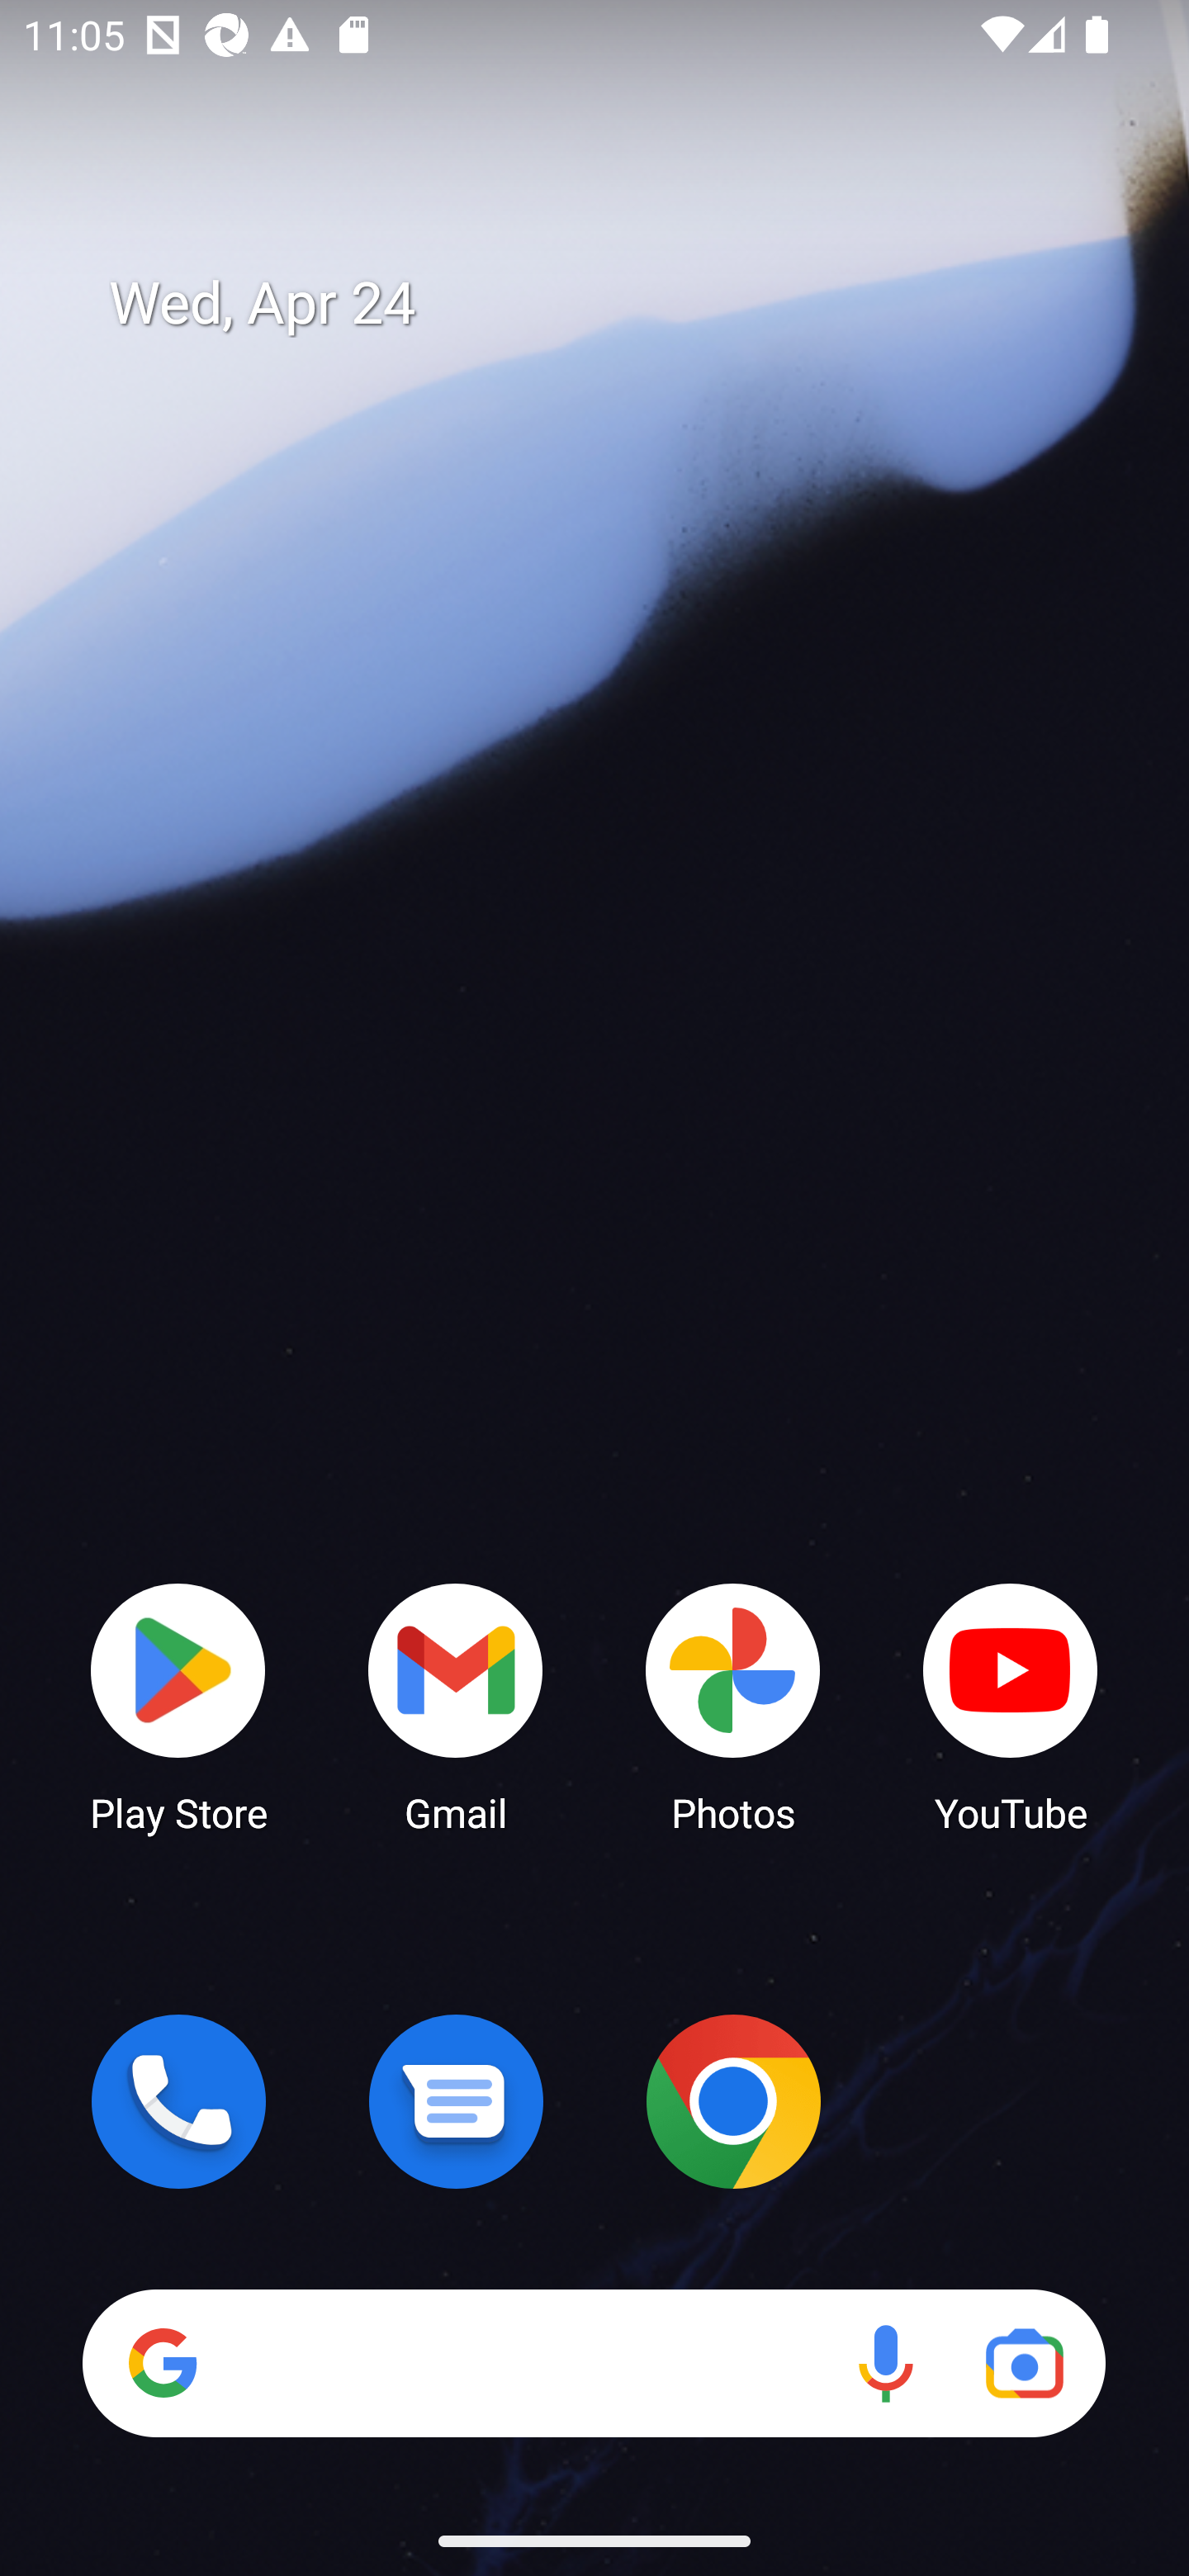 The width and height of the screenshot is (1189, 2576). Describe the element at coordinates (733, 1706) in the screenshot. I see `Photos` at that location.